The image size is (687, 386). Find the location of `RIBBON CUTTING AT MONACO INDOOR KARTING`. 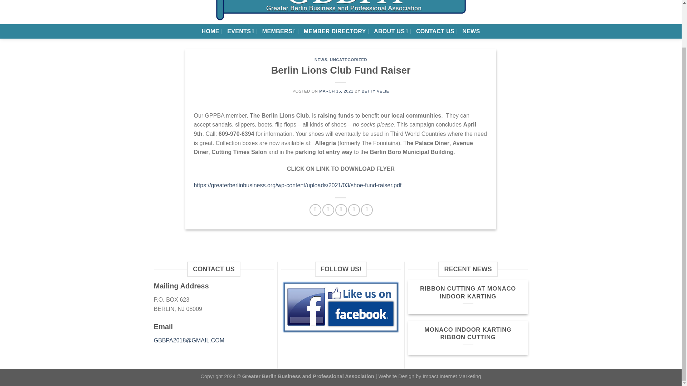

RIBBON CUTTING AT MONACO INDOOR KARTING is located at coordinates (468, 292).